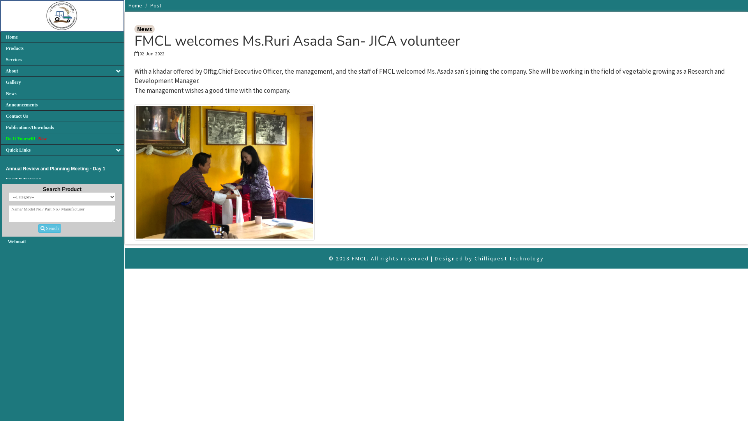  I want to click on     Products, so click(62, 48).